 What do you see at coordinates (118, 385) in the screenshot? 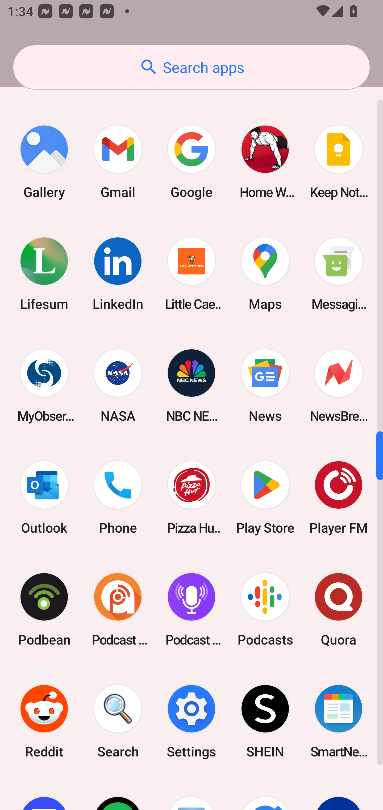
I see `NASA` at bounding box center [118, 385].